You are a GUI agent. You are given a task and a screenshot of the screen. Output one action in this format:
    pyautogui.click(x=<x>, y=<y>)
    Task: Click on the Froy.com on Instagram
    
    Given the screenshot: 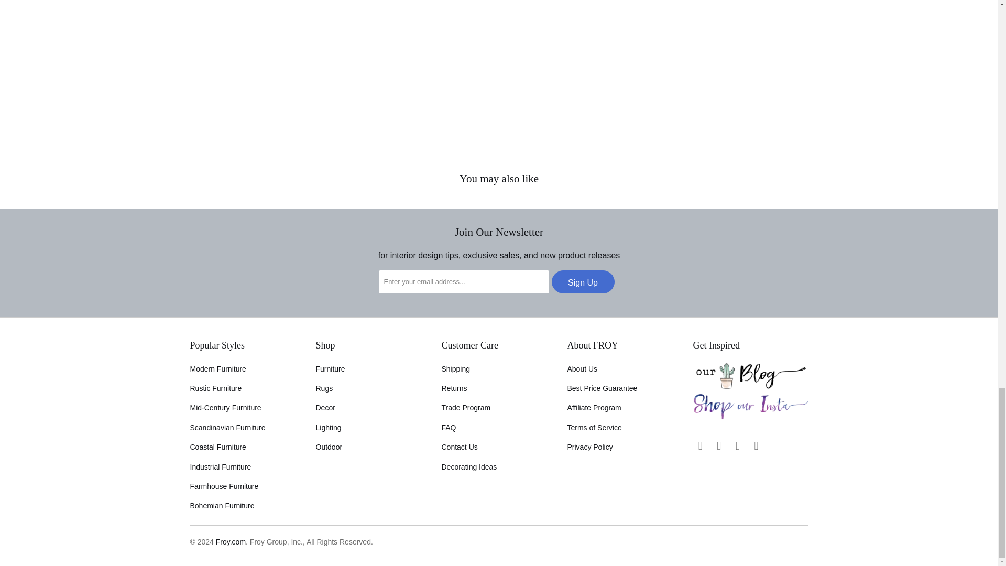 What is the action you would take?
    pyautogui.click(x=719, y=445)
    